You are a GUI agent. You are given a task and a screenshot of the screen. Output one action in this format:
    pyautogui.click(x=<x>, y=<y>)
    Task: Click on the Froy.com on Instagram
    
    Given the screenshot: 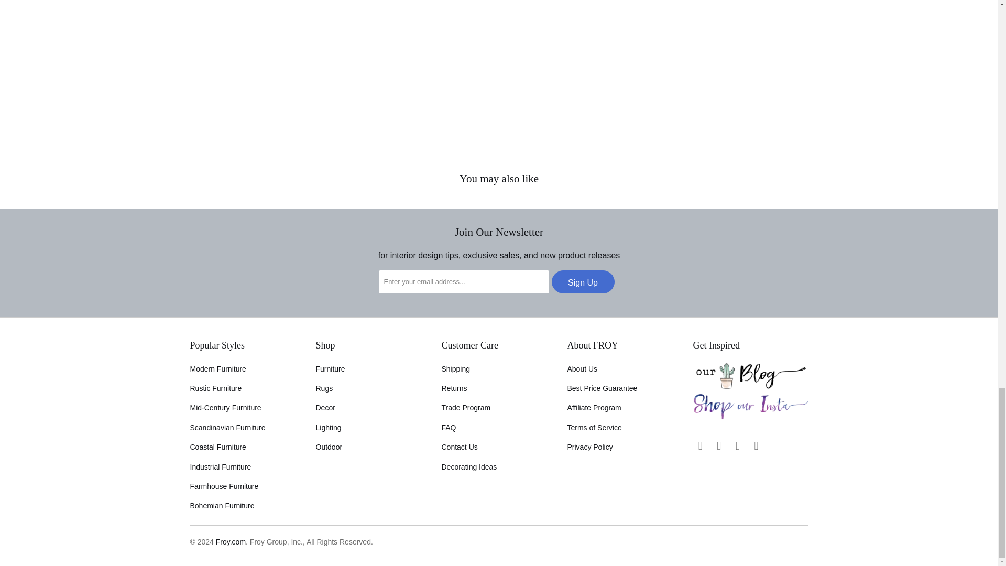 What is the action you would take?
    pyautogui.click(x=719, y=445)
    